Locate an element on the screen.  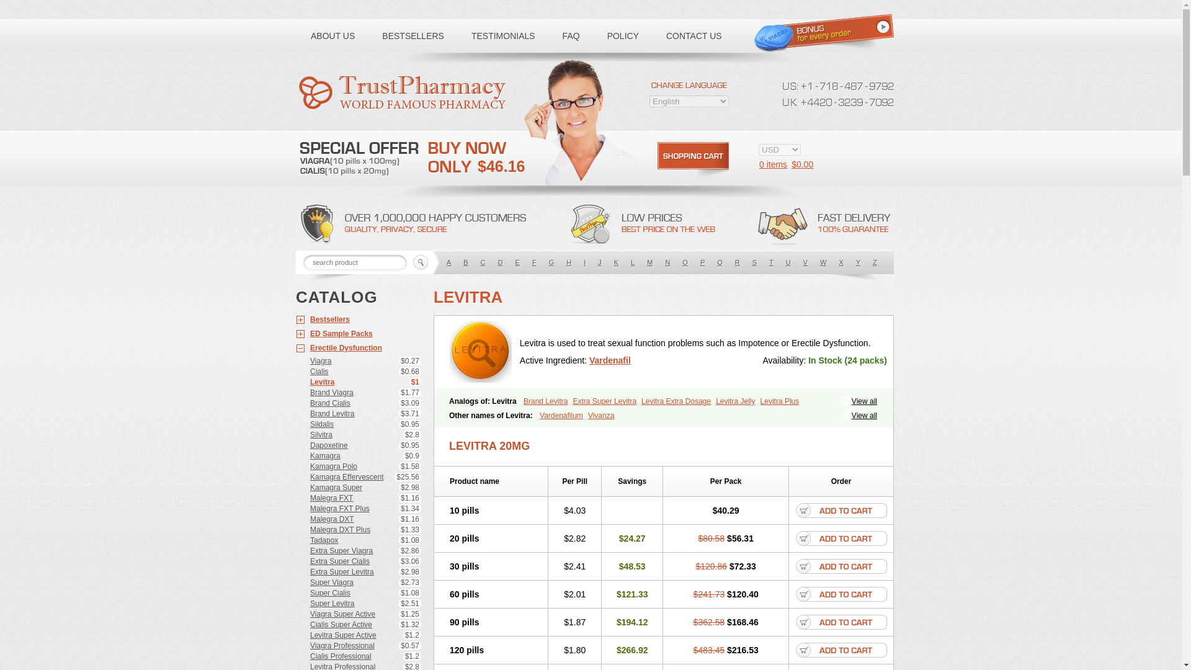
CONTACT US is located at coordinates (694, 36).